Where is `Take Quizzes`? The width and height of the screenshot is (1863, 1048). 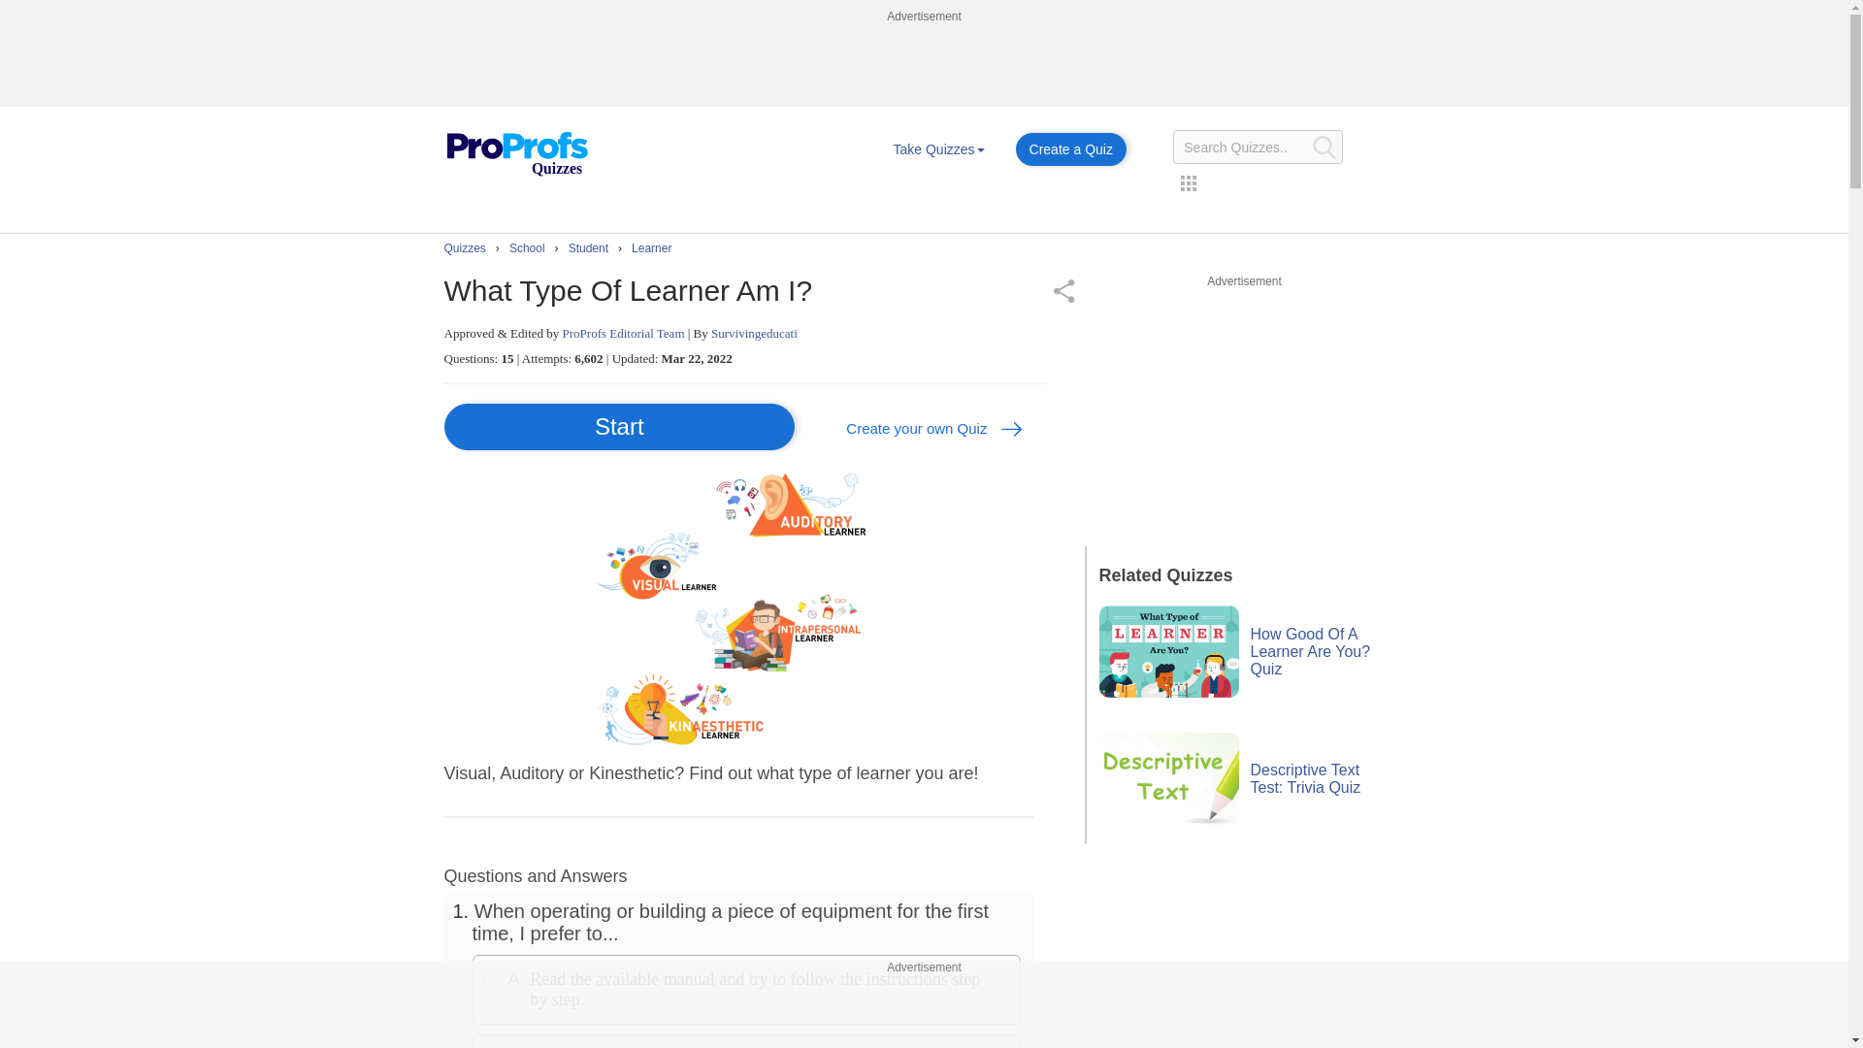
Take Quizzes is located at coordinates (938, 149).